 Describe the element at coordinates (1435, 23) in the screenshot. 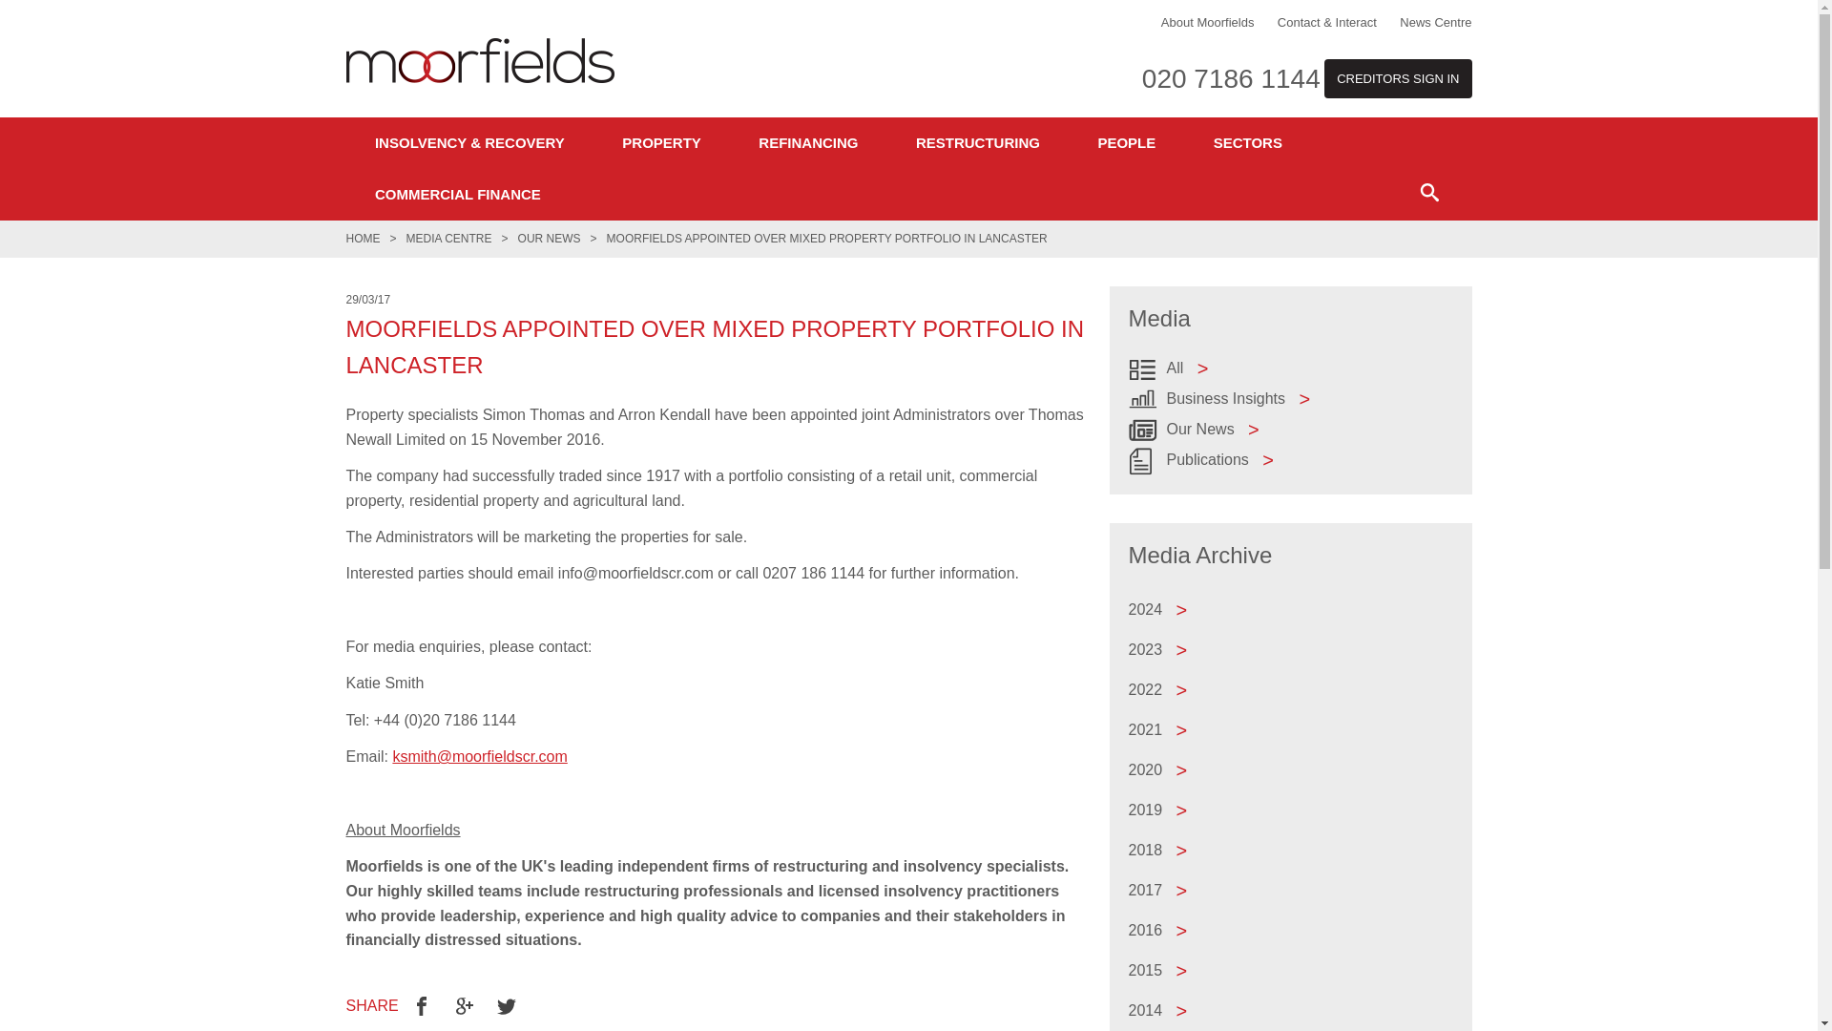

I see `News Centre` at that location.